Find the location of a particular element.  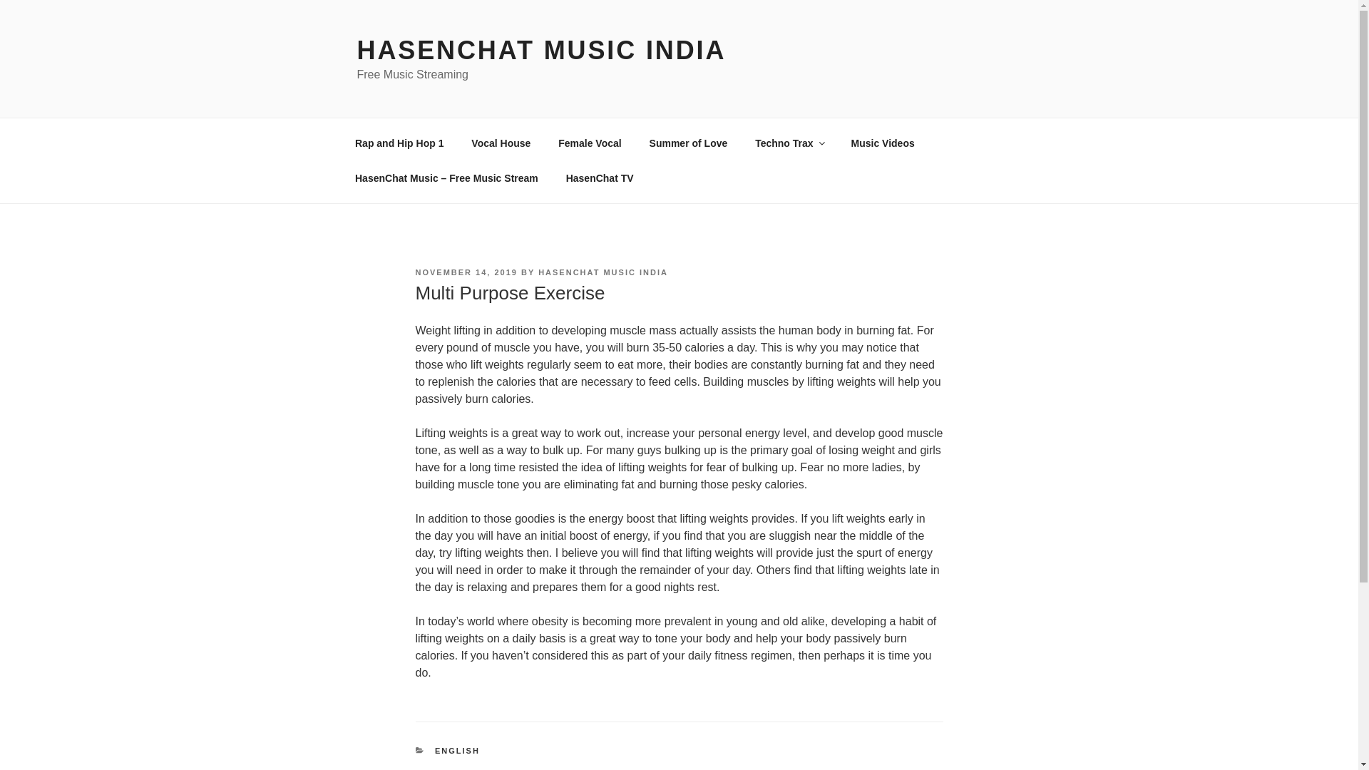

Techno Trax is located at coordinates (789, 143).